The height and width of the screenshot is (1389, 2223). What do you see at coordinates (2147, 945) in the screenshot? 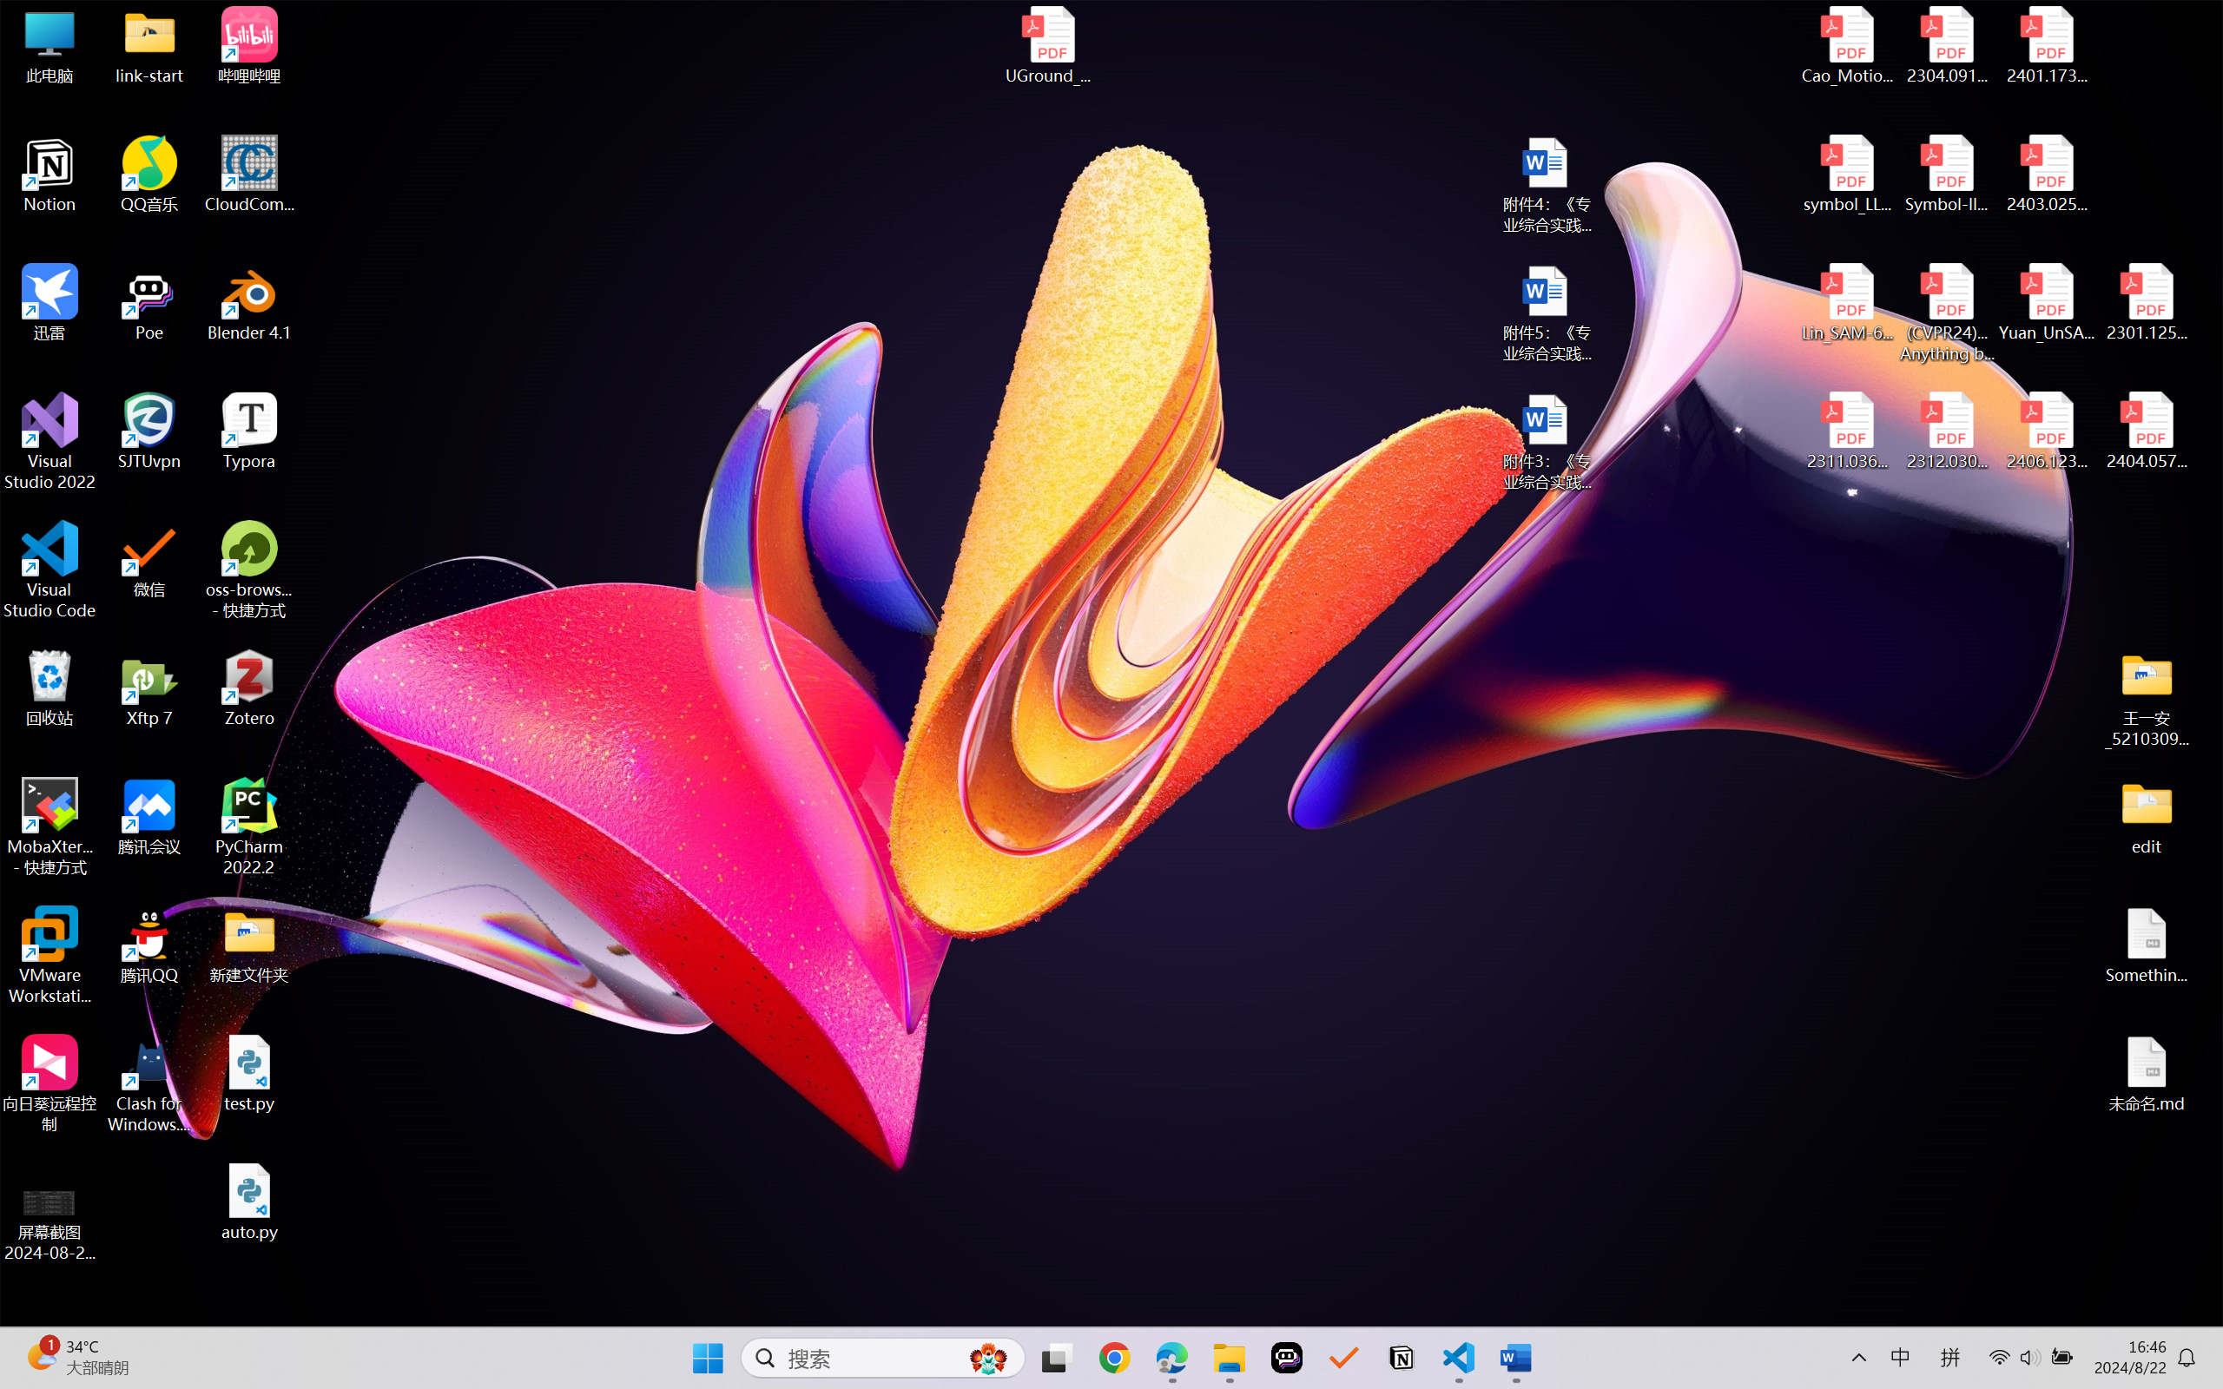
I see `Something.md` at bounding box center [2147, 945].